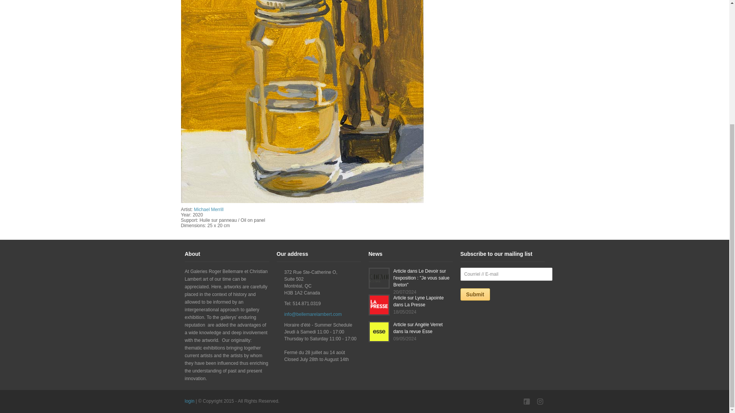 Image resolution: width=735 pixels, height=413 pixels. What do you see at coordinates (541, 402) in the screenshot?
I see `Instagram` at bounding box center [541, 402].